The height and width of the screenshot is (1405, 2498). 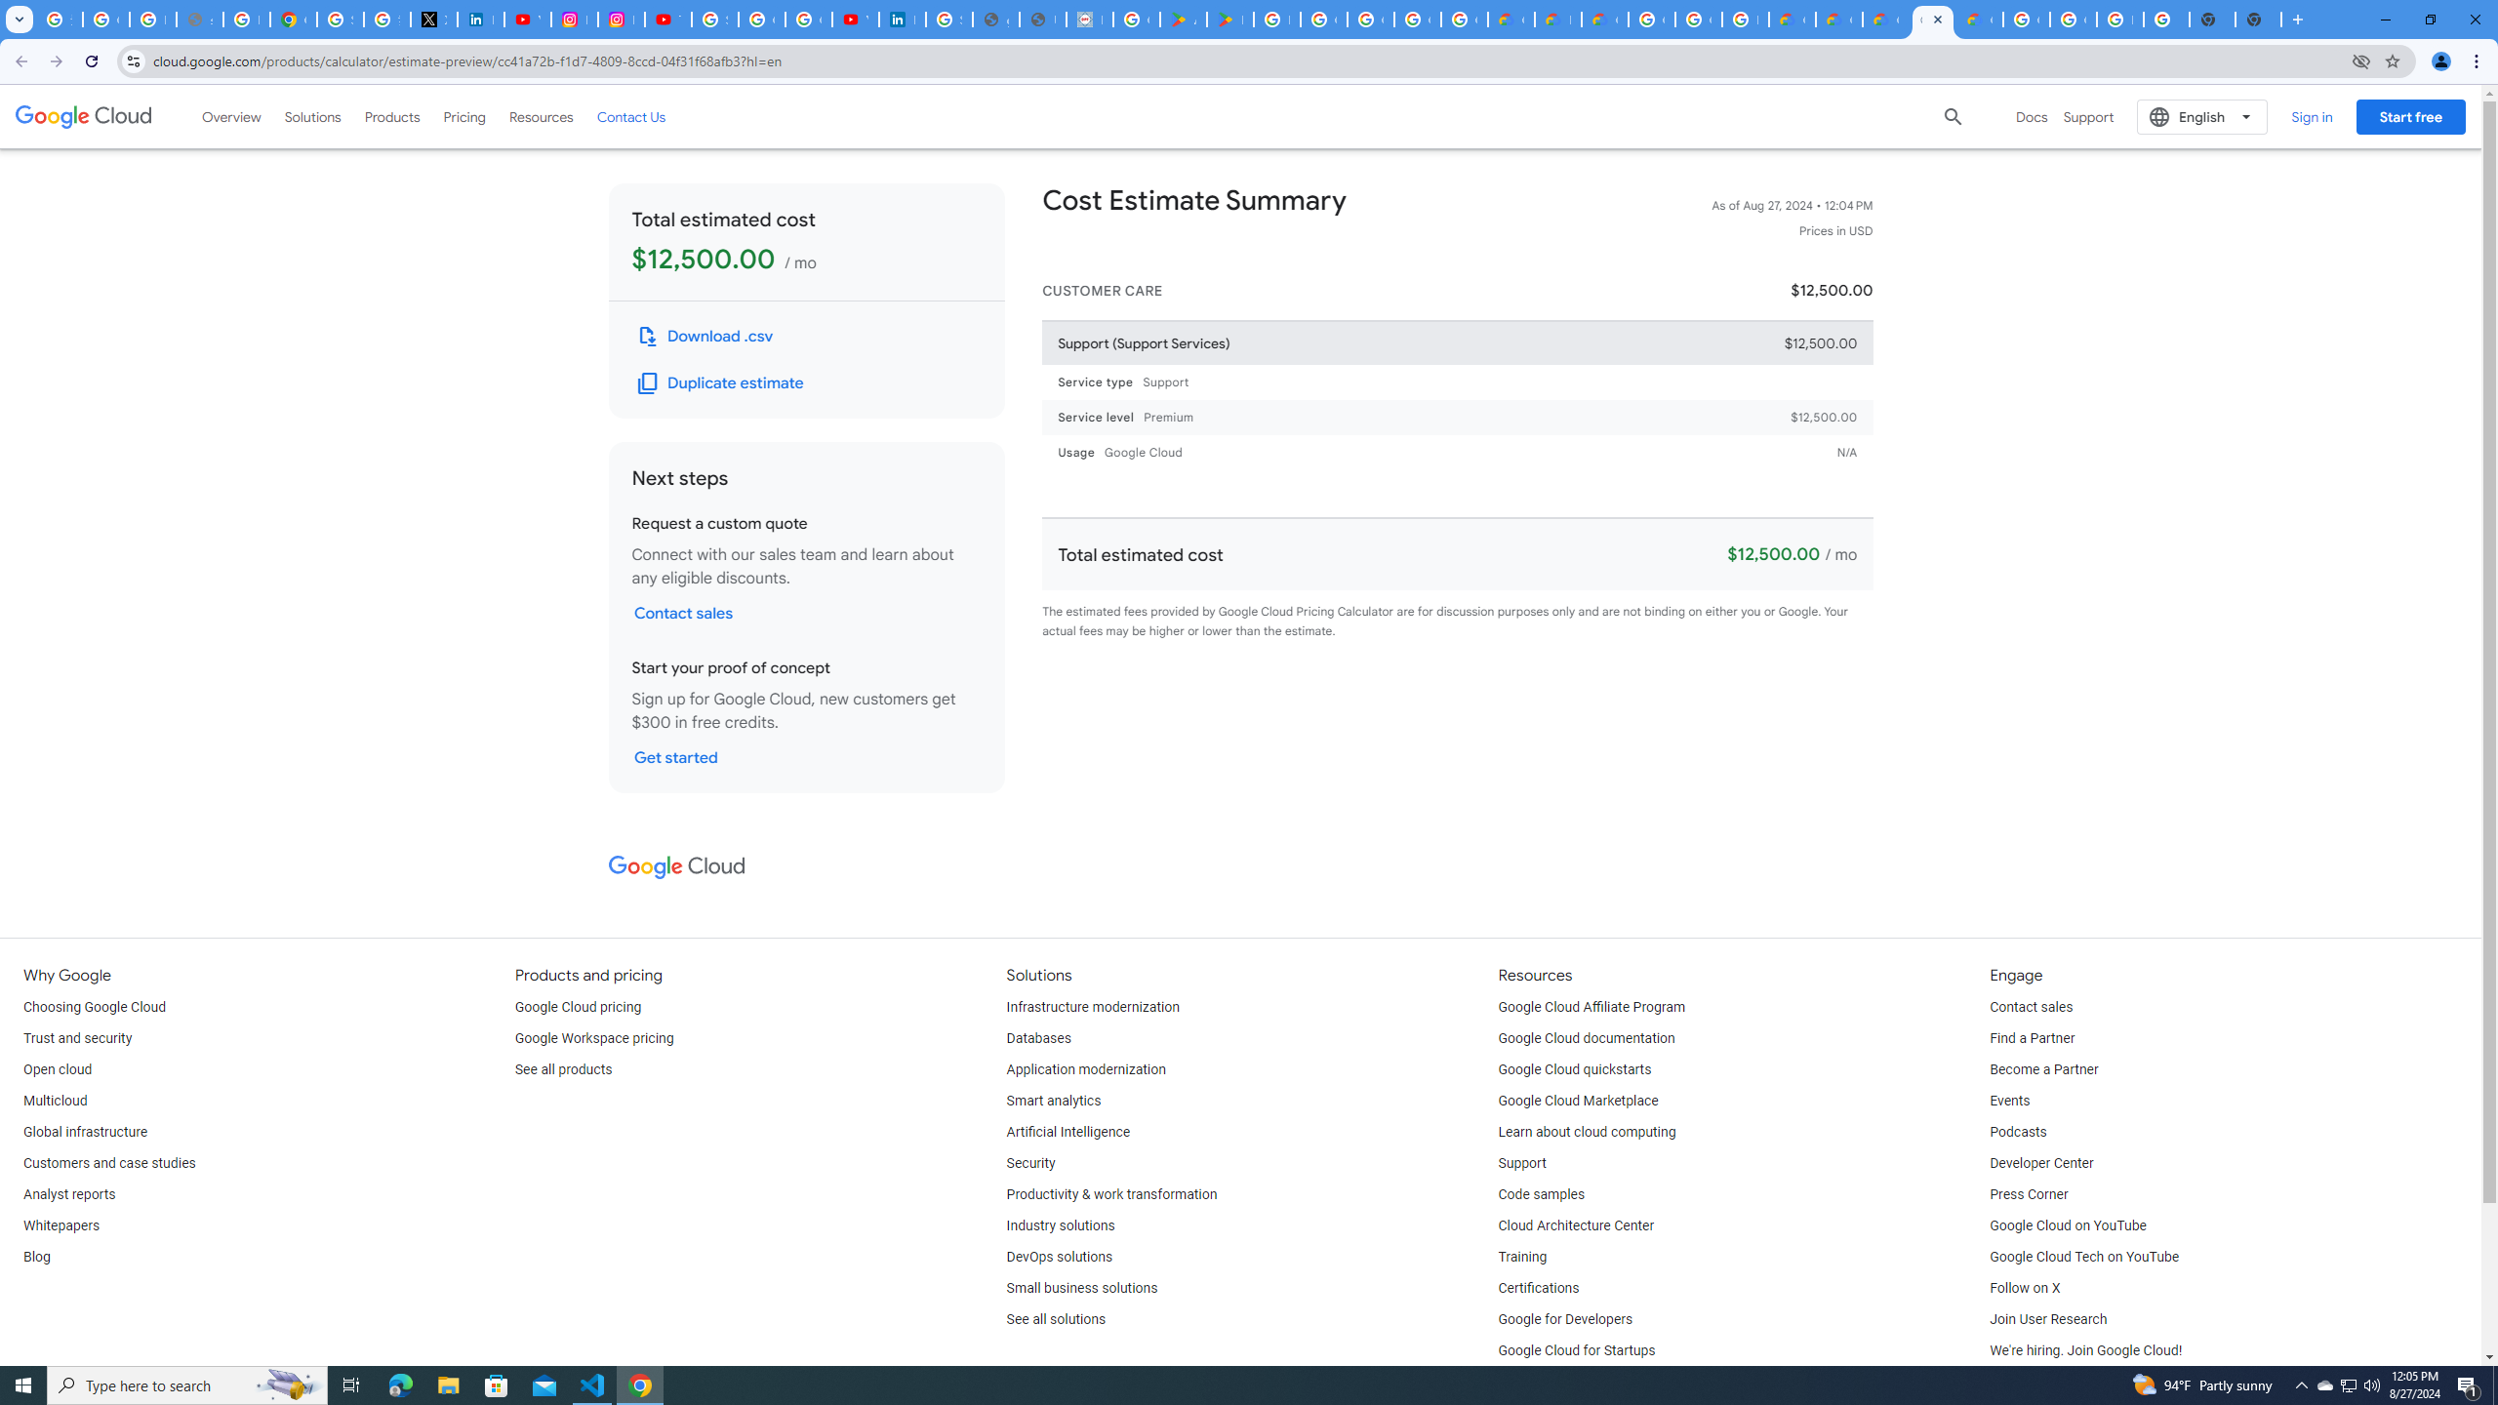 I want to click on Google Cloud, so click(x=84, y=116).